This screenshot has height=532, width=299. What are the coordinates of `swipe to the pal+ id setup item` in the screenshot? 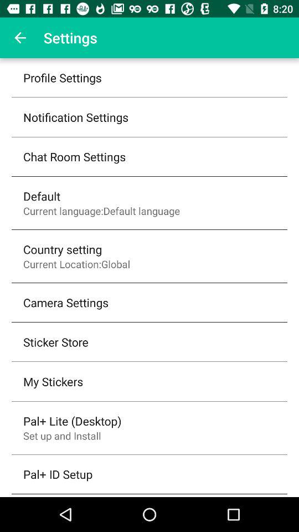 It's located at (58, 474).